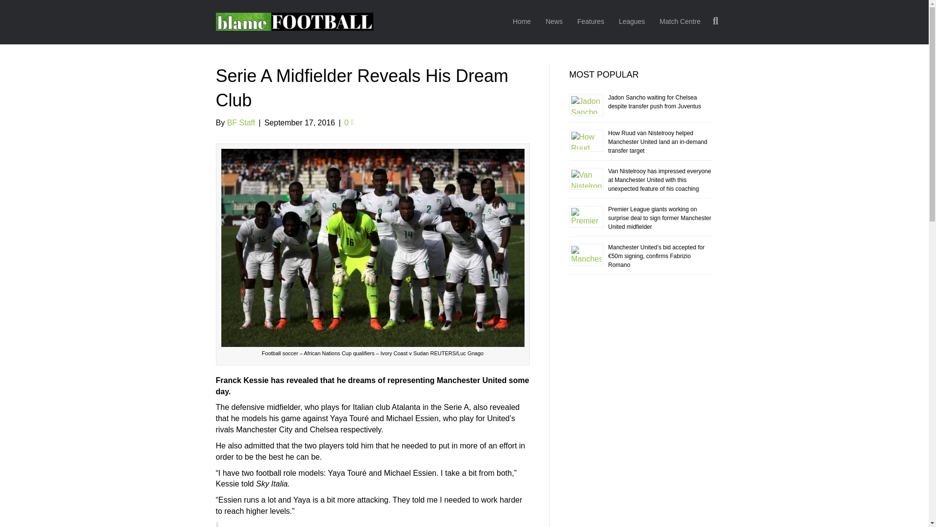  Describe the element at coordinates (522, 22) in the screenshot. I see `Home` at that location.